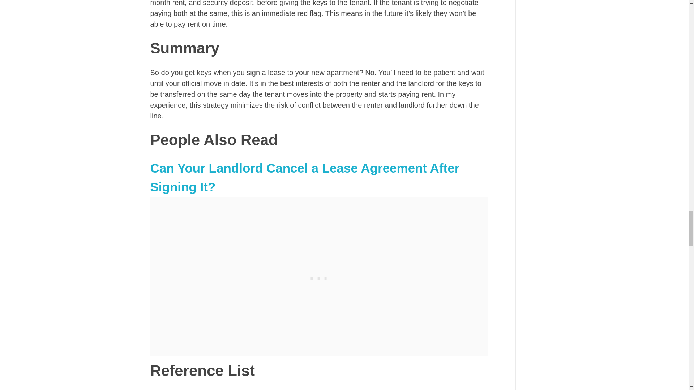 The width and height of the screenshot is (694, 390). What do you see at coordinates (305, 178) in the screenshot?
I see `Can Your Landlord Cancel a Lease Agreement After Signing It?` at bounding box center [305, 178].